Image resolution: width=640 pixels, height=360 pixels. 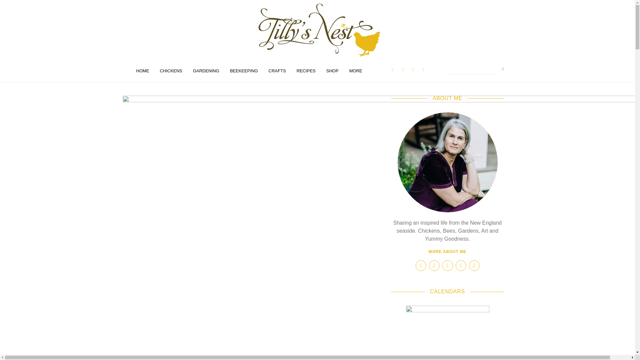 What do you see at coordinates (206, 71) in the screenshot?
I see `GARDENING` at bounding box center [206, 71].